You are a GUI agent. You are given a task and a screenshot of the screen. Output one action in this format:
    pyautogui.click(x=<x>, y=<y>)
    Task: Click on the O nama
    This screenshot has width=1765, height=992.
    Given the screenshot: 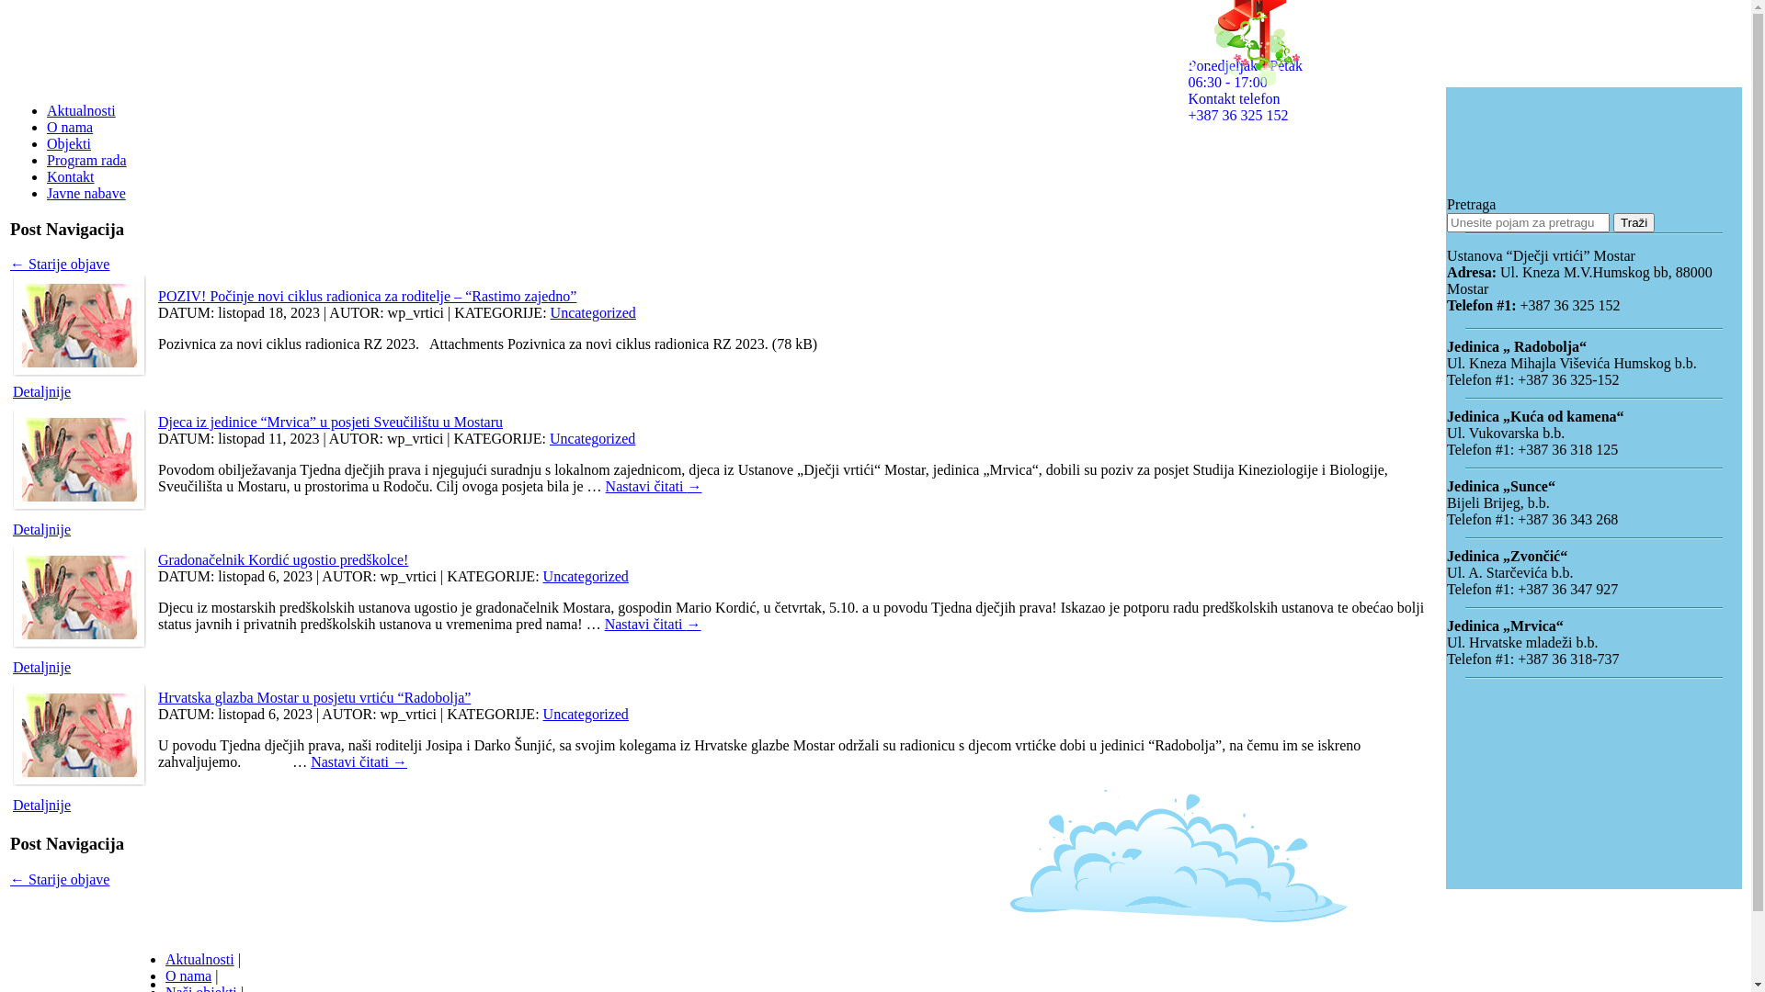 What is the action you would take?
    pyautogui.click(x=70, y=127)
    